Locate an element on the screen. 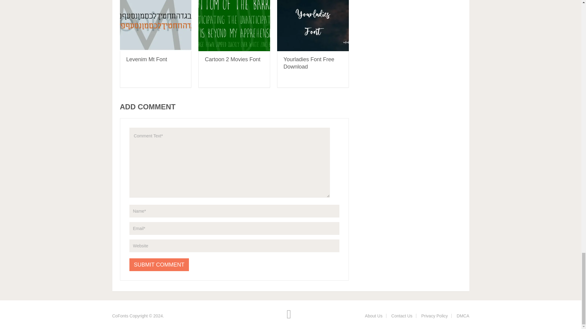 Image resolution: width=586 pixels, height=329 pixels. Cartoon 2 Movies Font is located at coordinates (232, 59).